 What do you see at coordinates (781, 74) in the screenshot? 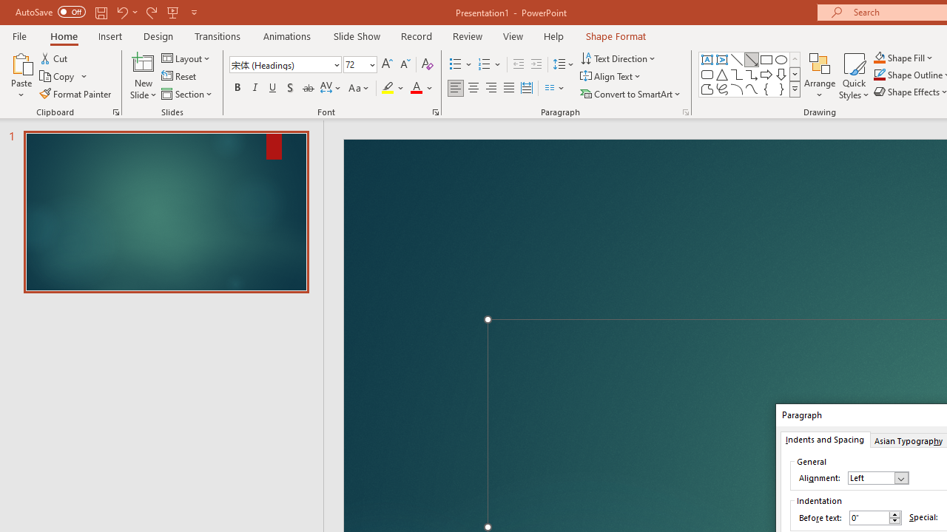
I see `Arrow: Down` at bounding box center [781, 74].